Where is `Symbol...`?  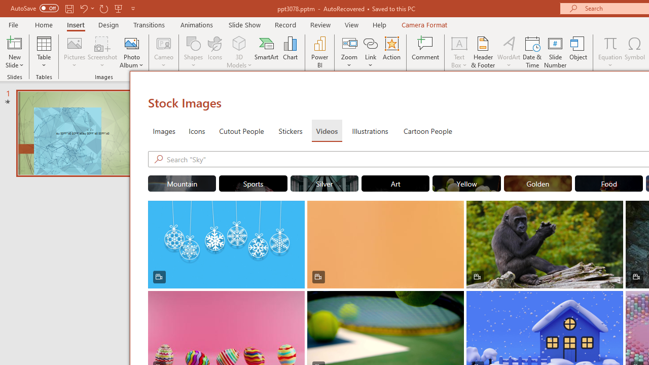
Symbol... is located at coordinates (635, 52).